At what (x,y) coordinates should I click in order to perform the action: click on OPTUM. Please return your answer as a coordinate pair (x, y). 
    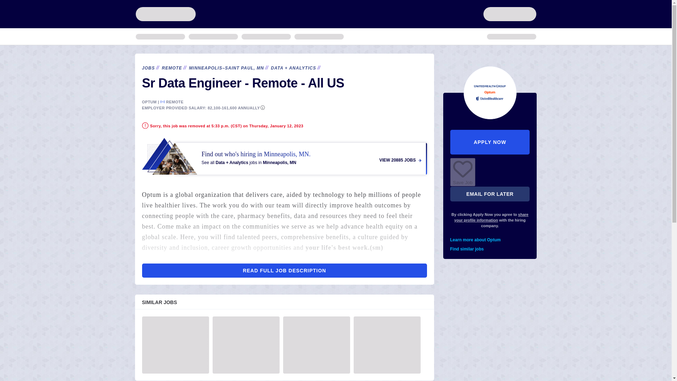
    Looking at the image, I should click on (149, 102).